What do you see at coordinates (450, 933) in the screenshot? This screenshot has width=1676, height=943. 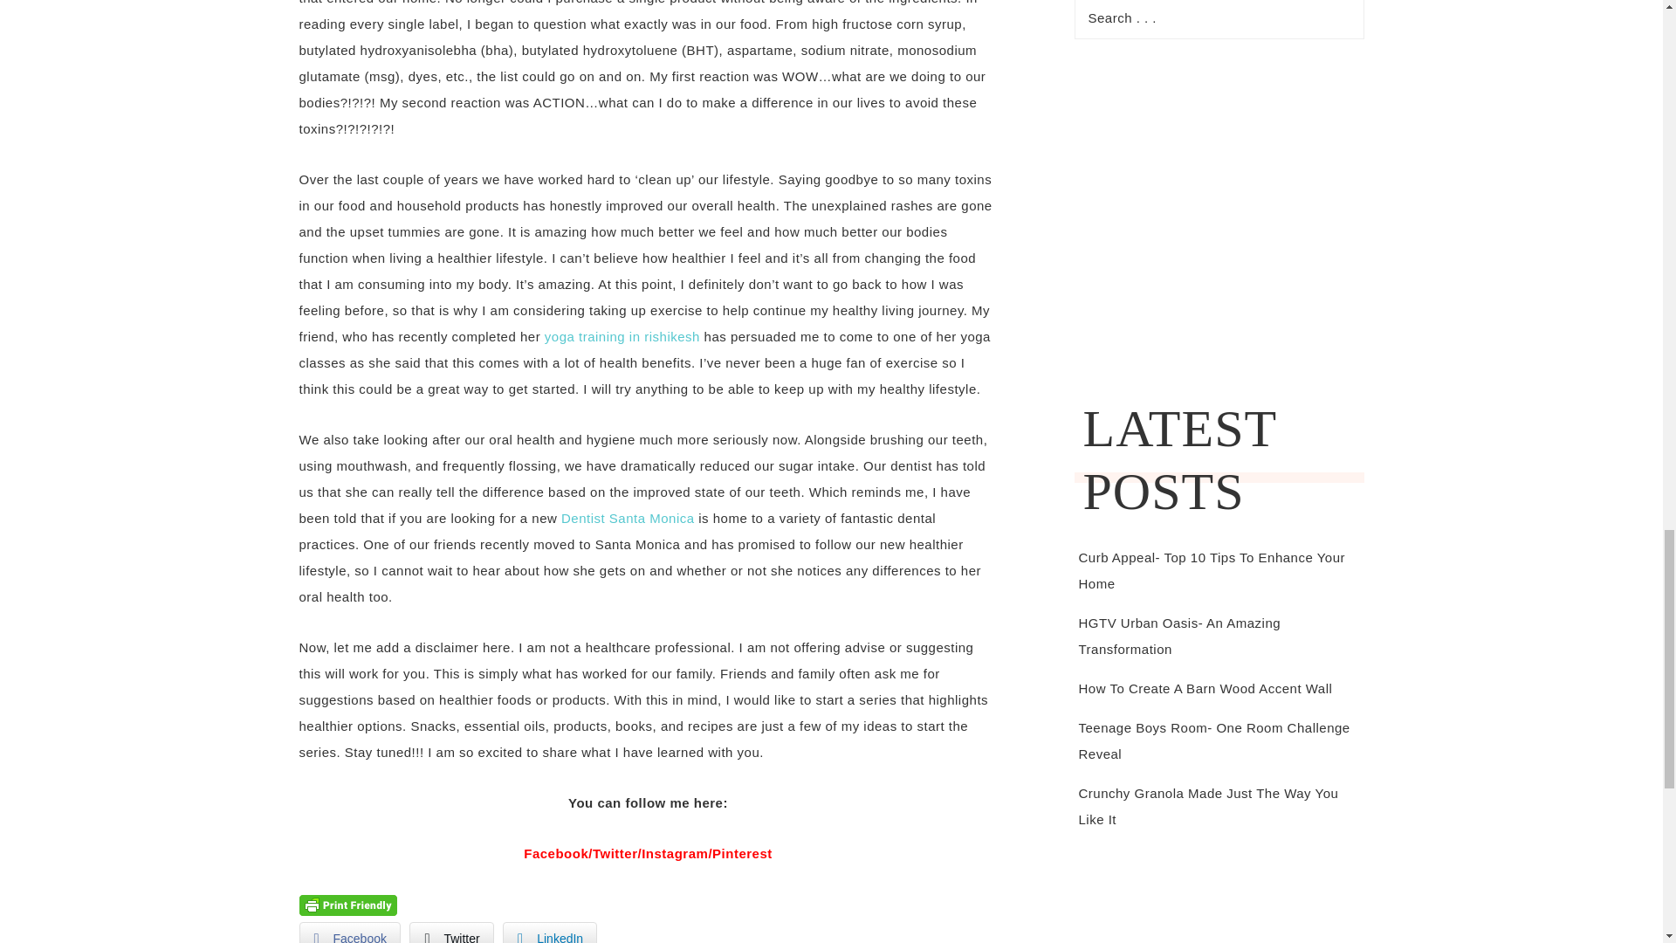 I see `Twitter` at bounding box center [450, 933].